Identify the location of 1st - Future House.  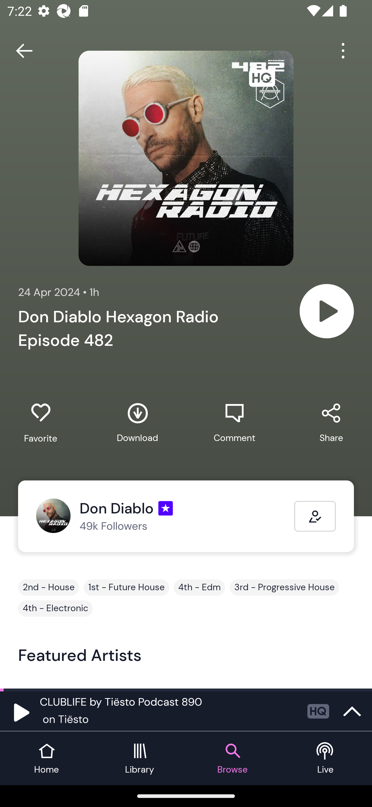
(127, 587).